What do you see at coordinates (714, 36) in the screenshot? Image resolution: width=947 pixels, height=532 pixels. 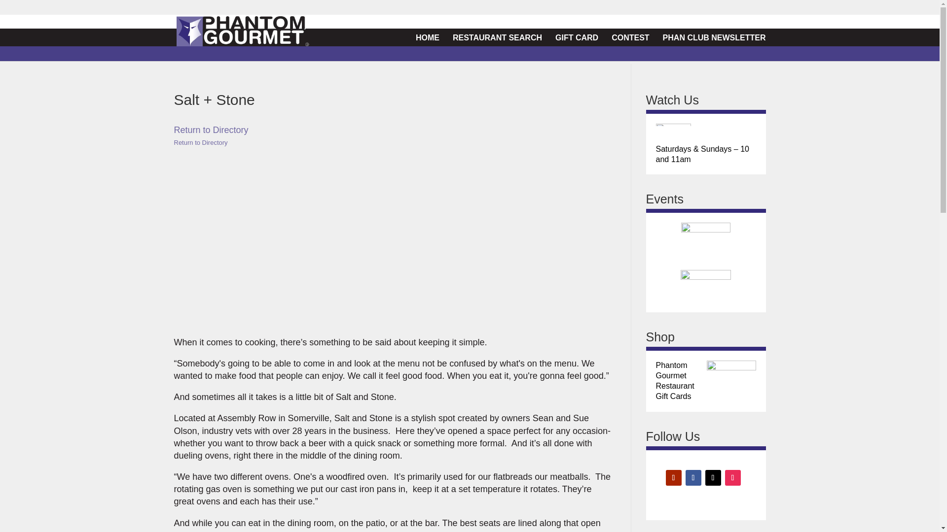 I see `PHAN CLUB NEWSLETTER` at bounding box center [714, 36].